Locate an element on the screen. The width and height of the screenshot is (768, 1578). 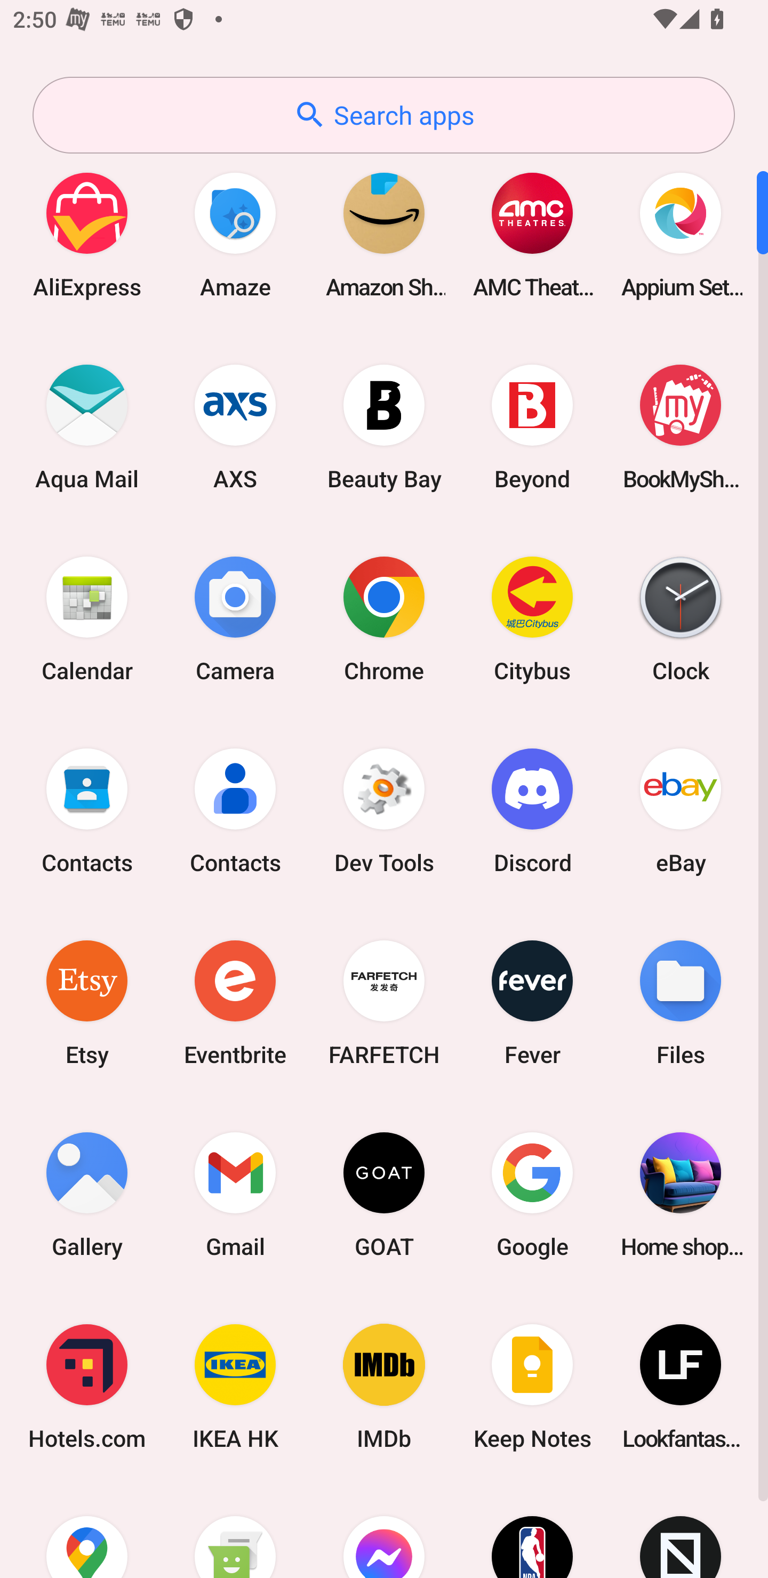
  Search apps is located at coordinates (383, 115).